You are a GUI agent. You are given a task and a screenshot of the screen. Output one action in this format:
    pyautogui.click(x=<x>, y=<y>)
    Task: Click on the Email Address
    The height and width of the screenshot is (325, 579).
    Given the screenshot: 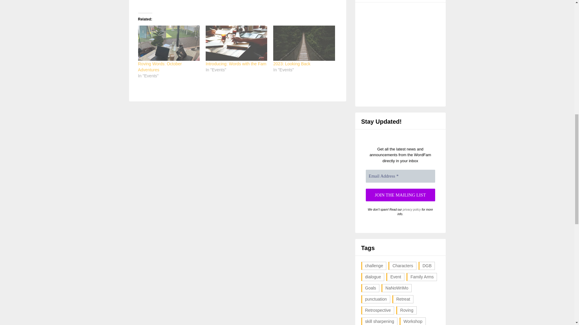 What is the action you would take?
    pyautogui.click(x=400, y=176)
    